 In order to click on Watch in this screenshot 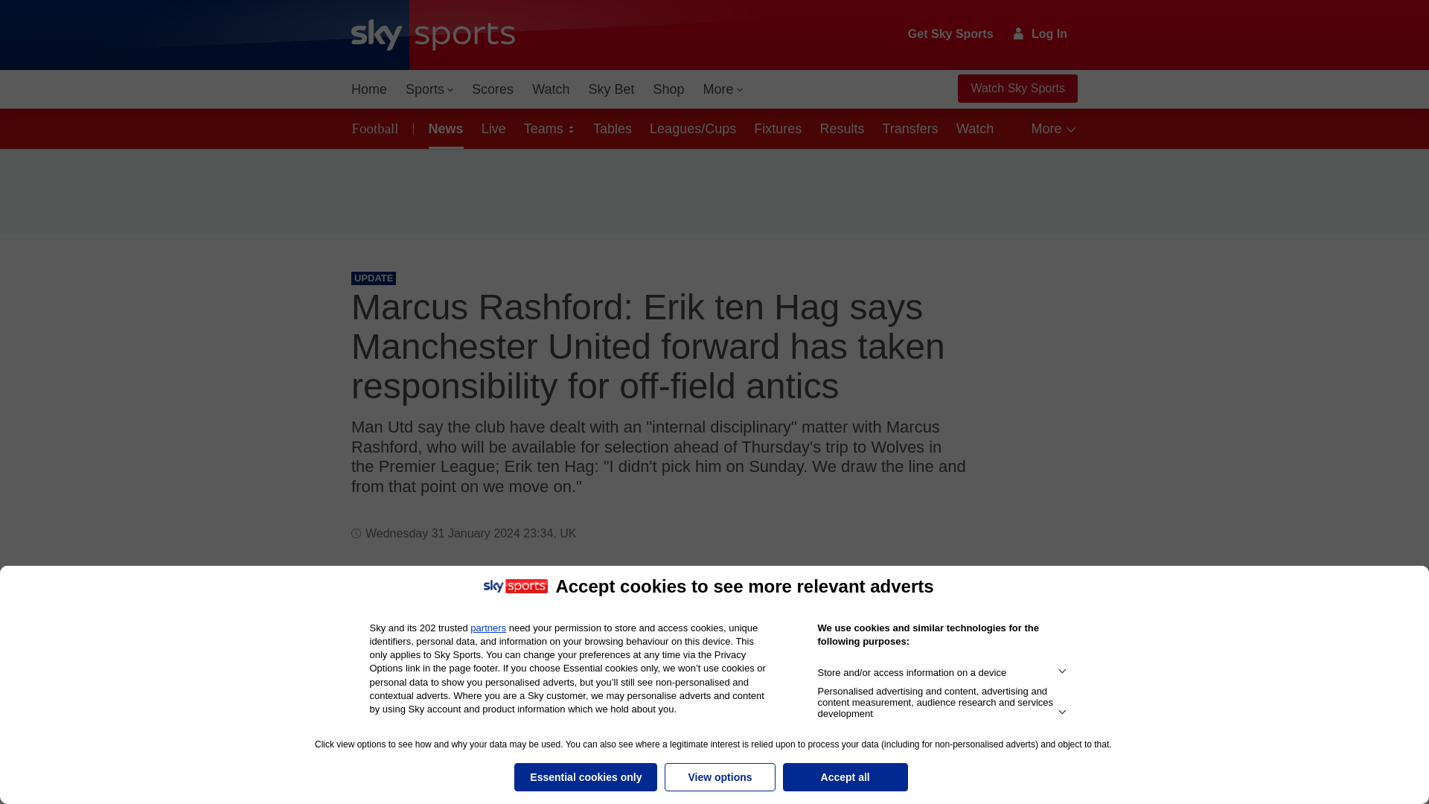, I will do `click(551, 89)`.